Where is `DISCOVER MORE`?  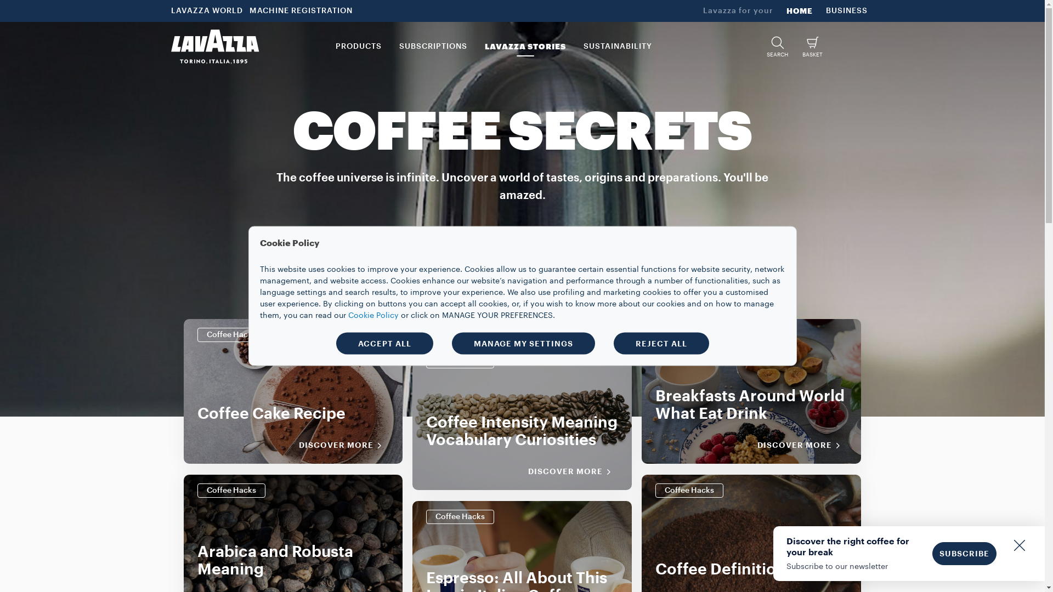
DISCOVER MORE is located at coordinates (802, 445).